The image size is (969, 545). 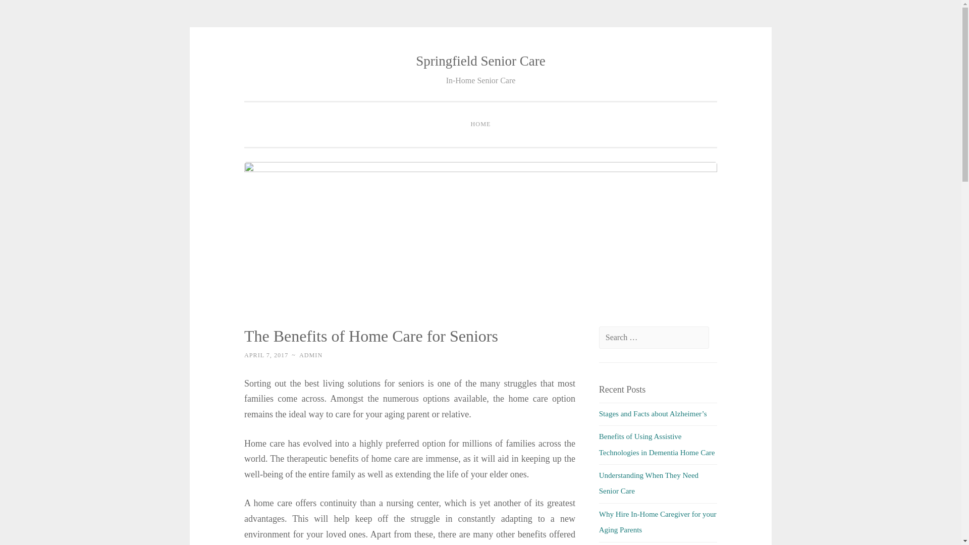 What do you see at coordinates (311, 355) in the screenshot?
I see `ADMIN` at bounding box center [311, 355].